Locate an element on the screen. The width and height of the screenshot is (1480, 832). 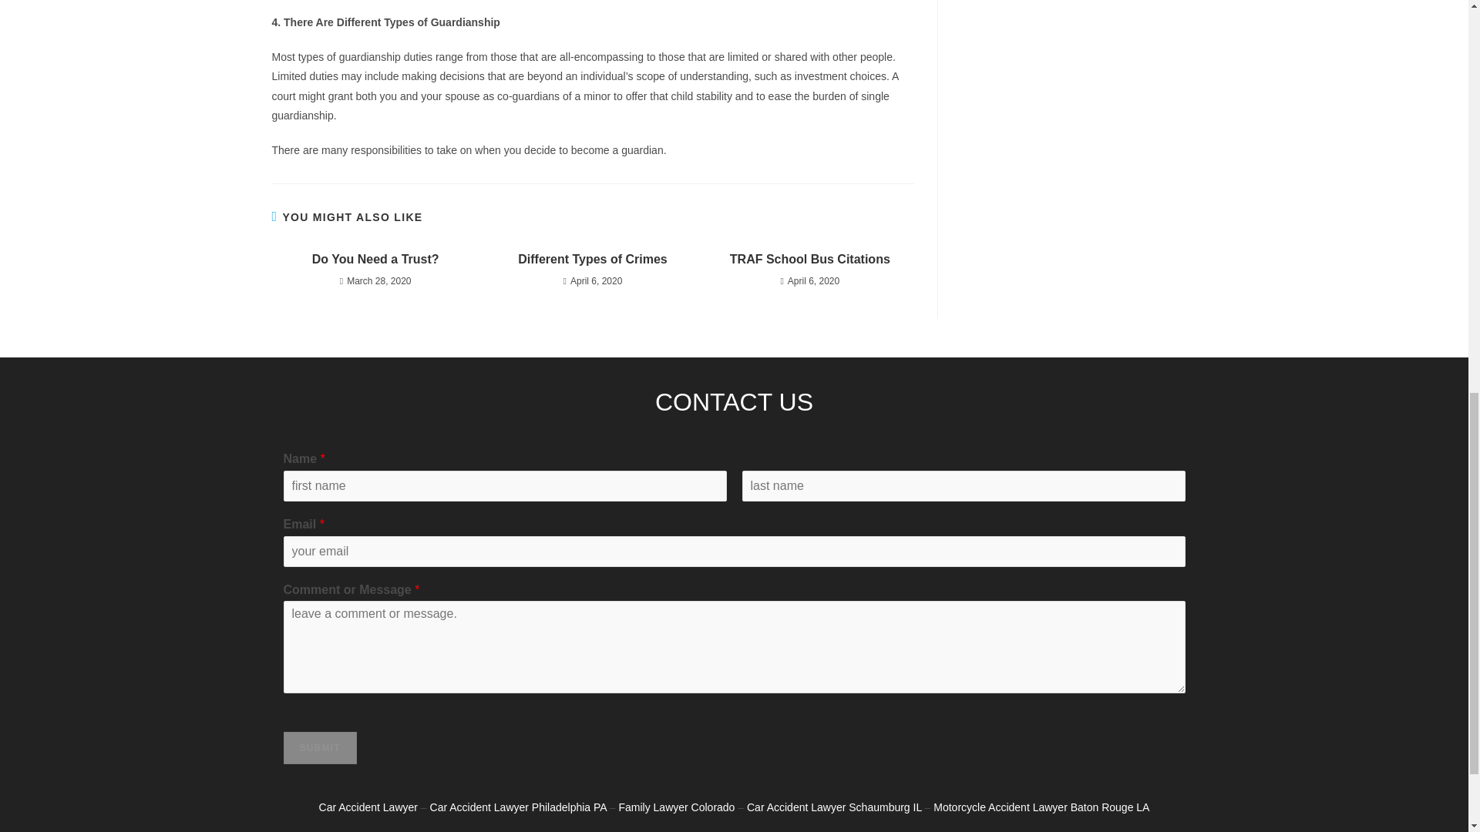
SUBMIT is located at coordinates (320, 748).